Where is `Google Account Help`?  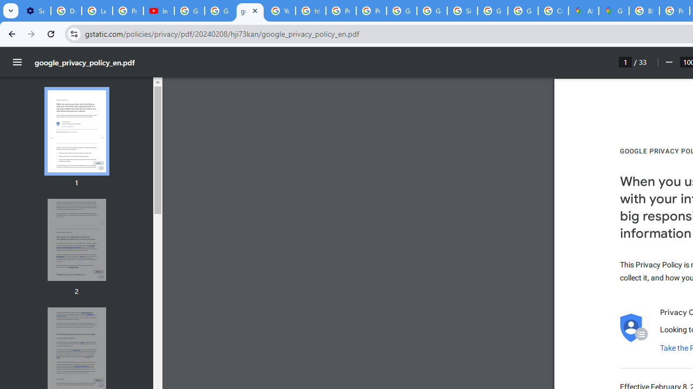
Google Account Help is located at coordinates (189, 11).